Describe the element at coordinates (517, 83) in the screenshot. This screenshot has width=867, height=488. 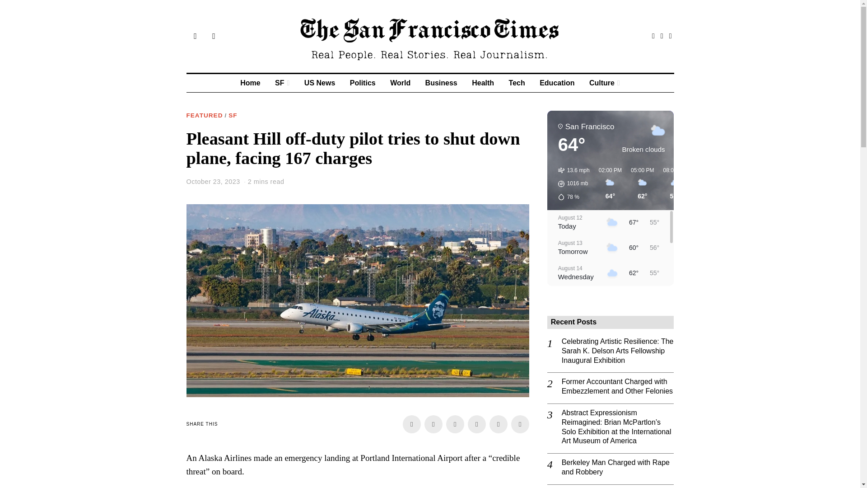
I see `Tech` at that location.